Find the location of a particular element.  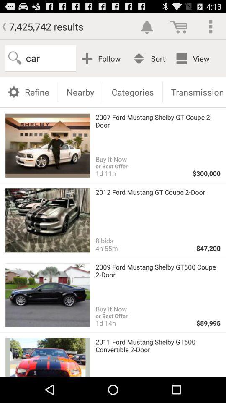

turn on the app below the view icon is located at coordinates (194, 92).